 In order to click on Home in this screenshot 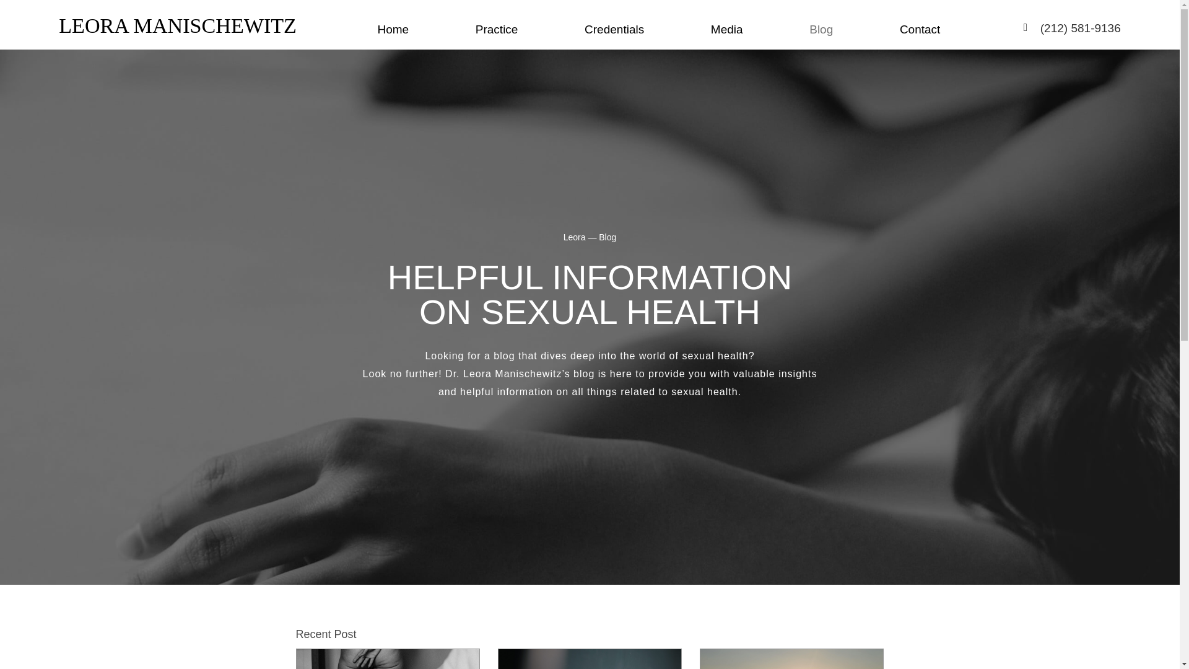, I will do `click(393, 31)`.